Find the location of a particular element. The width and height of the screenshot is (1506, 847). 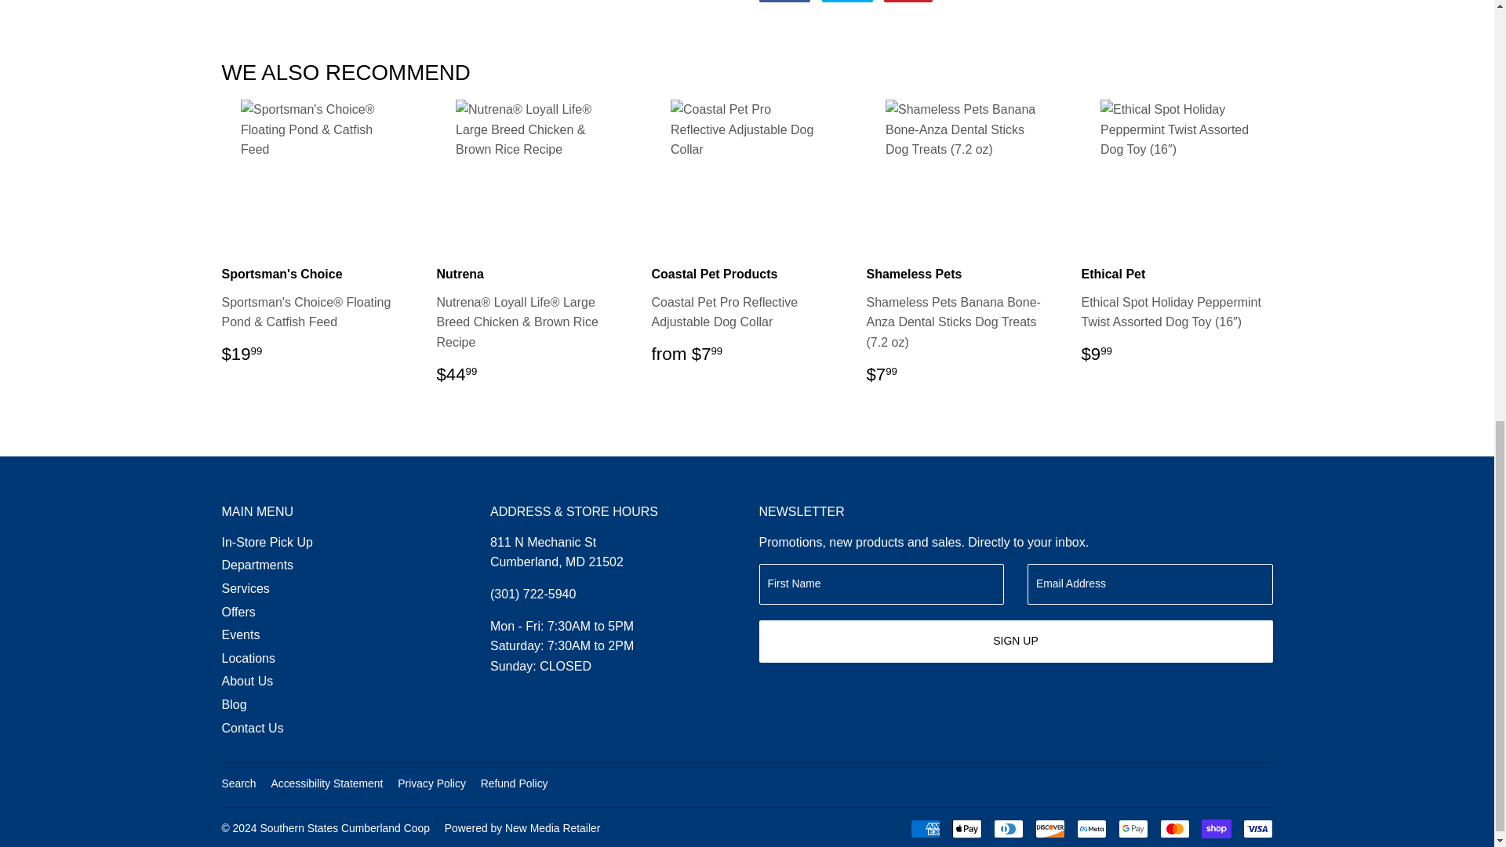

Mastercard is located at coordinates (1174, 829).